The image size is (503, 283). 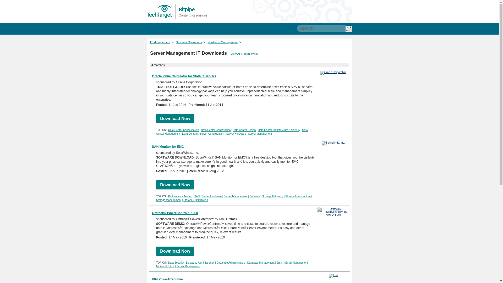 I want to click on Hardware Management, so click(x=222, y=42).